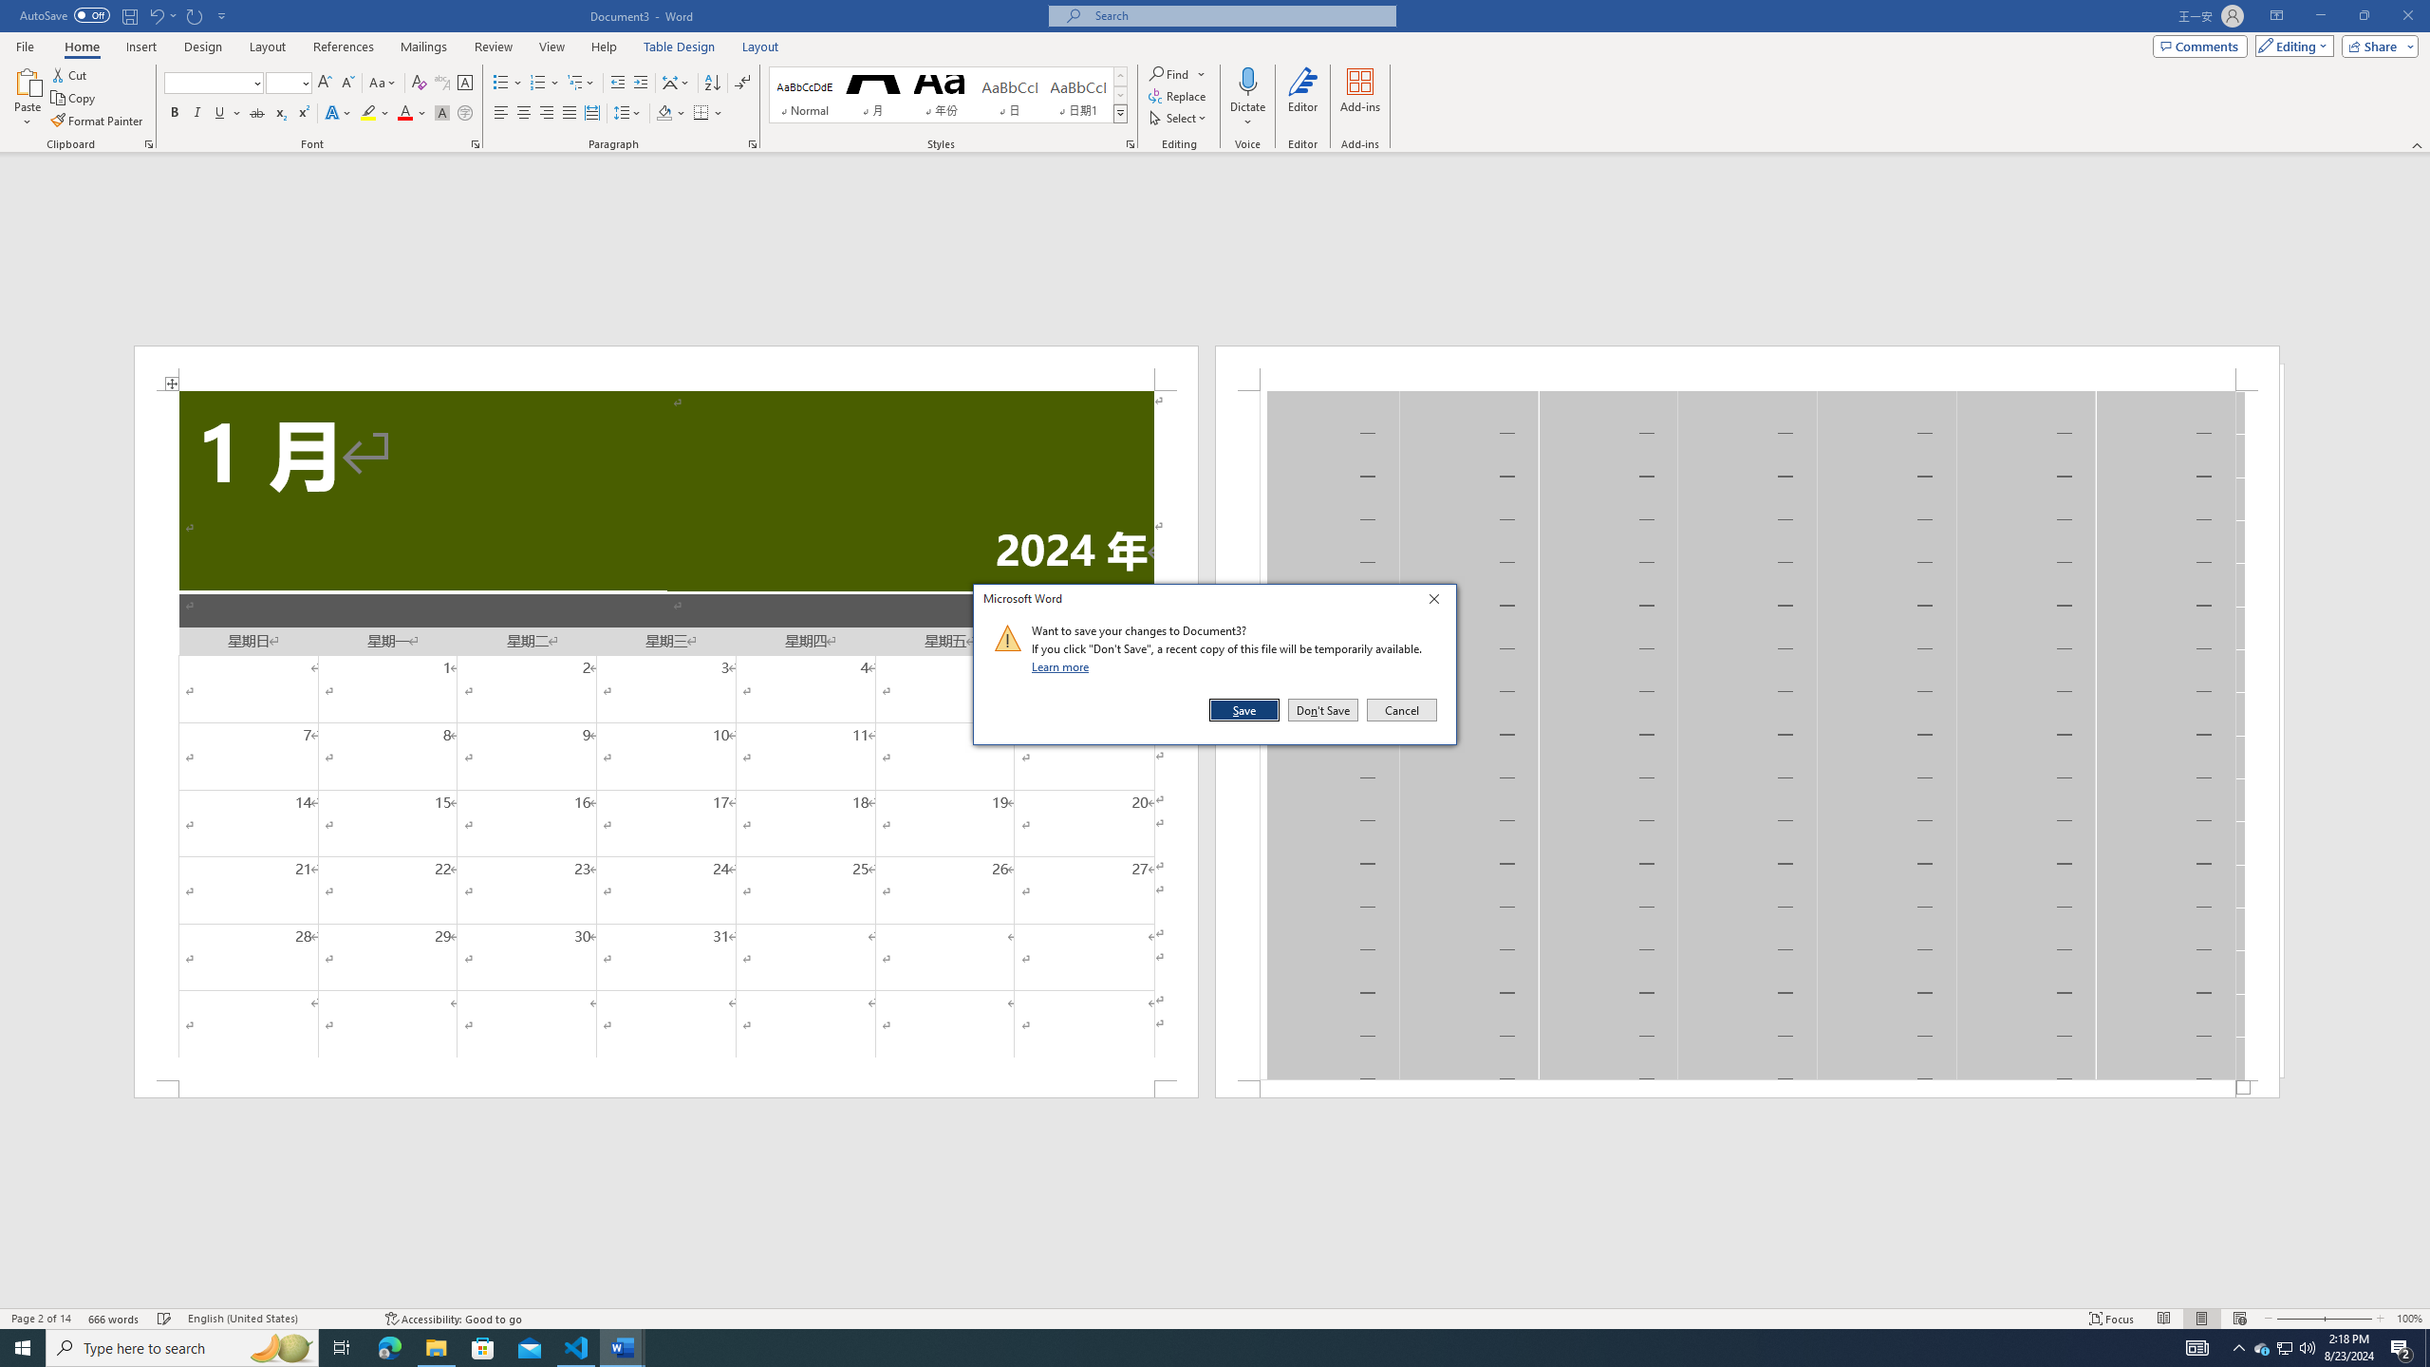 This screenshot has width=2430, height=1367. What do you see at coordinates (304, 82) in the screenshot?
I see `Open` at bounding box center [304, 82].